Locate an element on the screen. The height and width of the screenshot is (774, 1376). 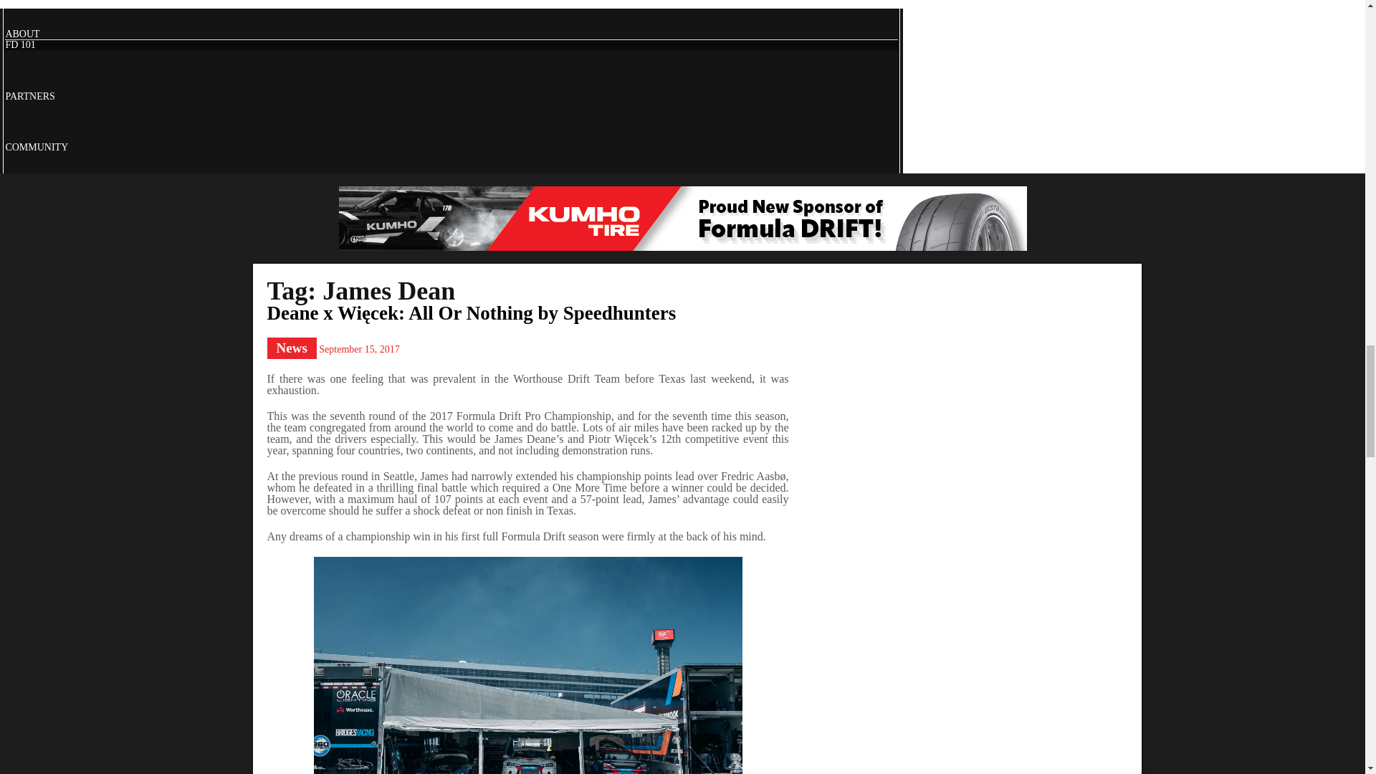
COMMUNITY is located at coordinates (36, 146).